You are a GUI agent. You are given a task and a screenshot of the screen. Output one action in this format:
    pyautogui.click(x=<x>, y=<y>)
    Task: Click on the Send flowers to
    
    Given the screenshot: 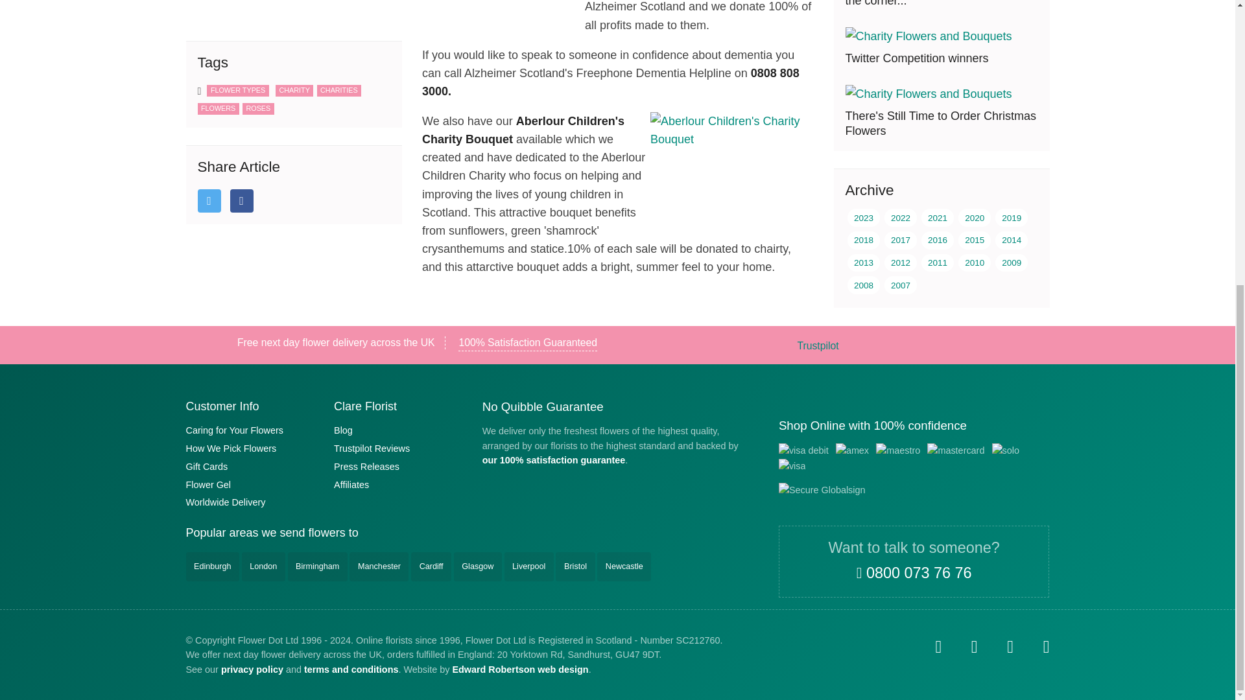 What is the action you would take?
    pyautogui.click(x=293, y=533)
    